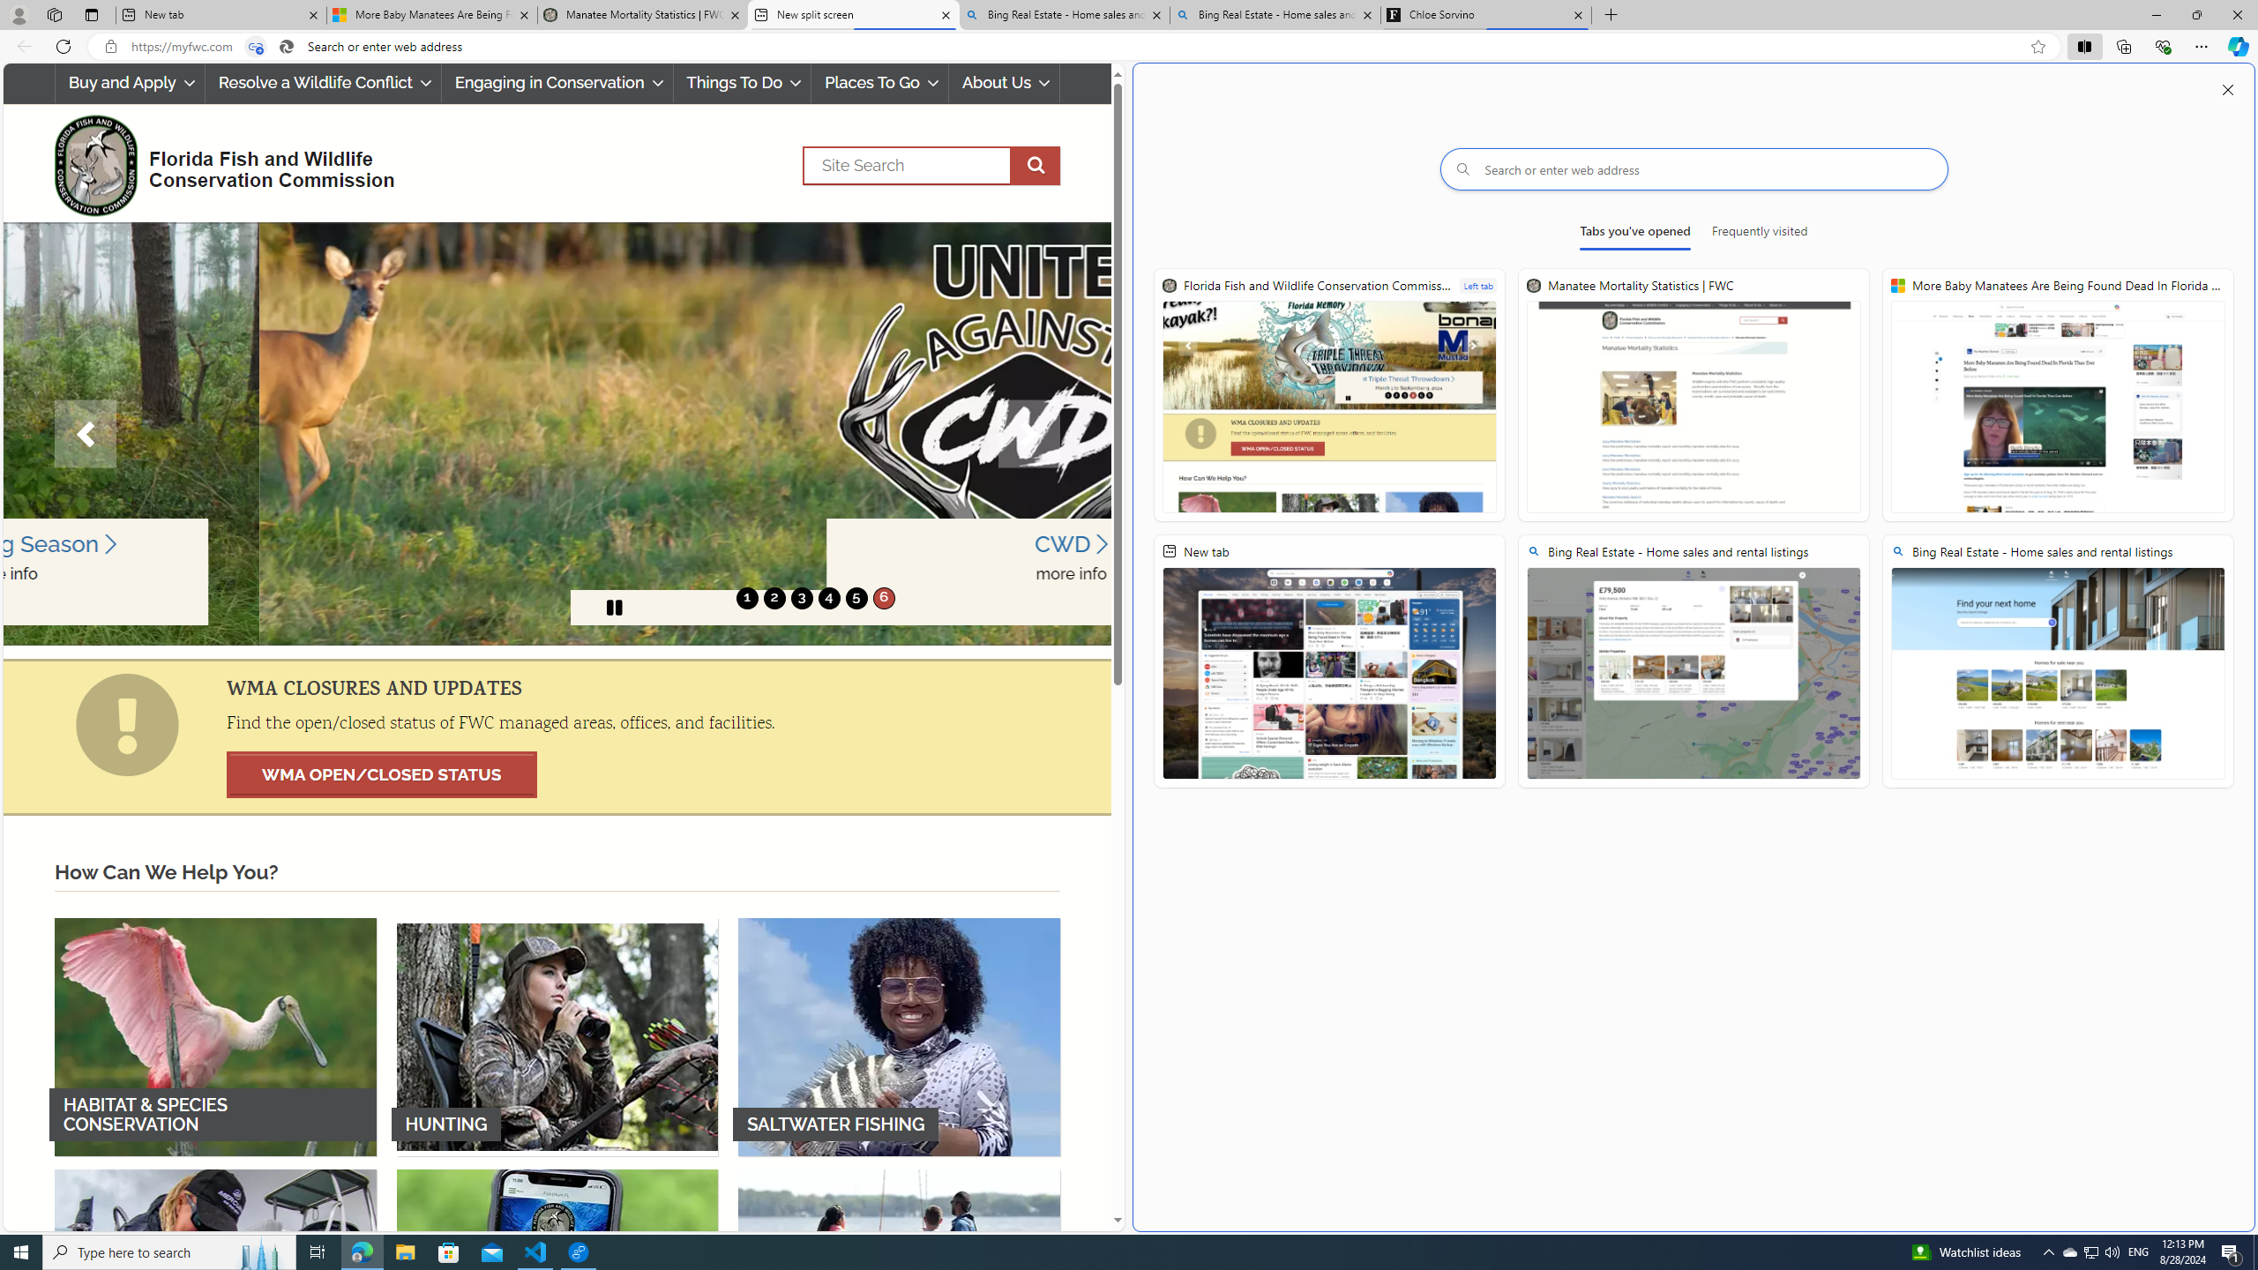 The width and height of the screenshot is (2258, 1270). What do you see at coordinates (286, 47) in the screenshot?
I see `Search icon` at bounding box center [286, 47].